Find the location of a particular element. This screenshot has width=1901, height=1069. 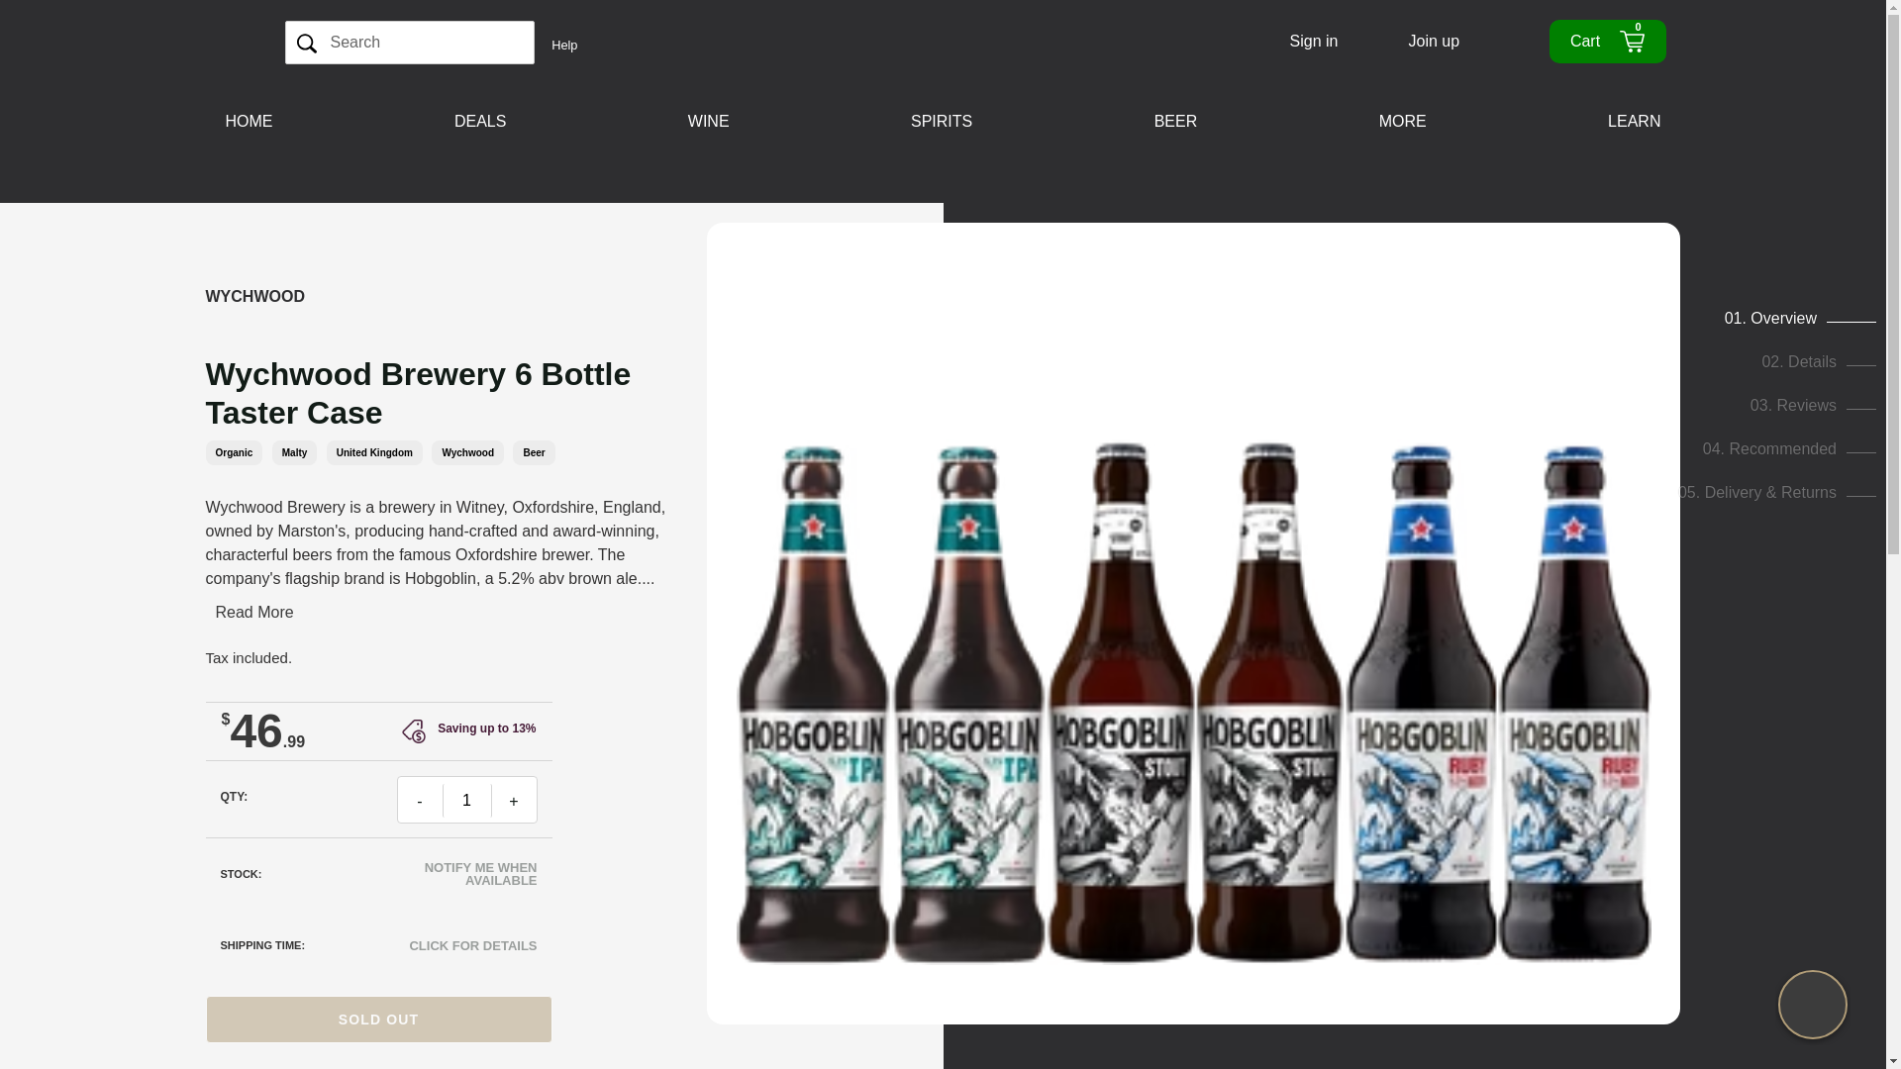

1 is located at coordinates (1606, 42).